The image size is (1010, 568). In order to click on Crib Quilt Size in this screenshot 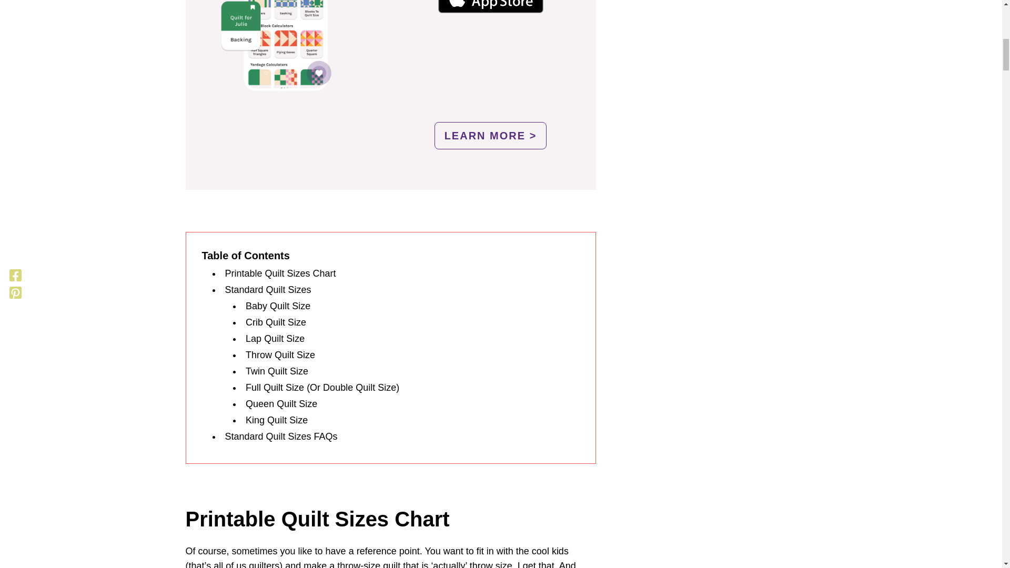, I will do `click(276, 322)`.